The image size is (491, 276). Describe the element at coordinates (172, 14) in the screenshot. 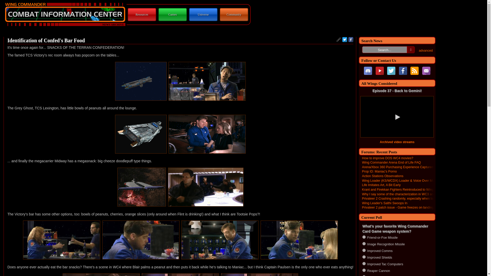

I see `Games` at that location.